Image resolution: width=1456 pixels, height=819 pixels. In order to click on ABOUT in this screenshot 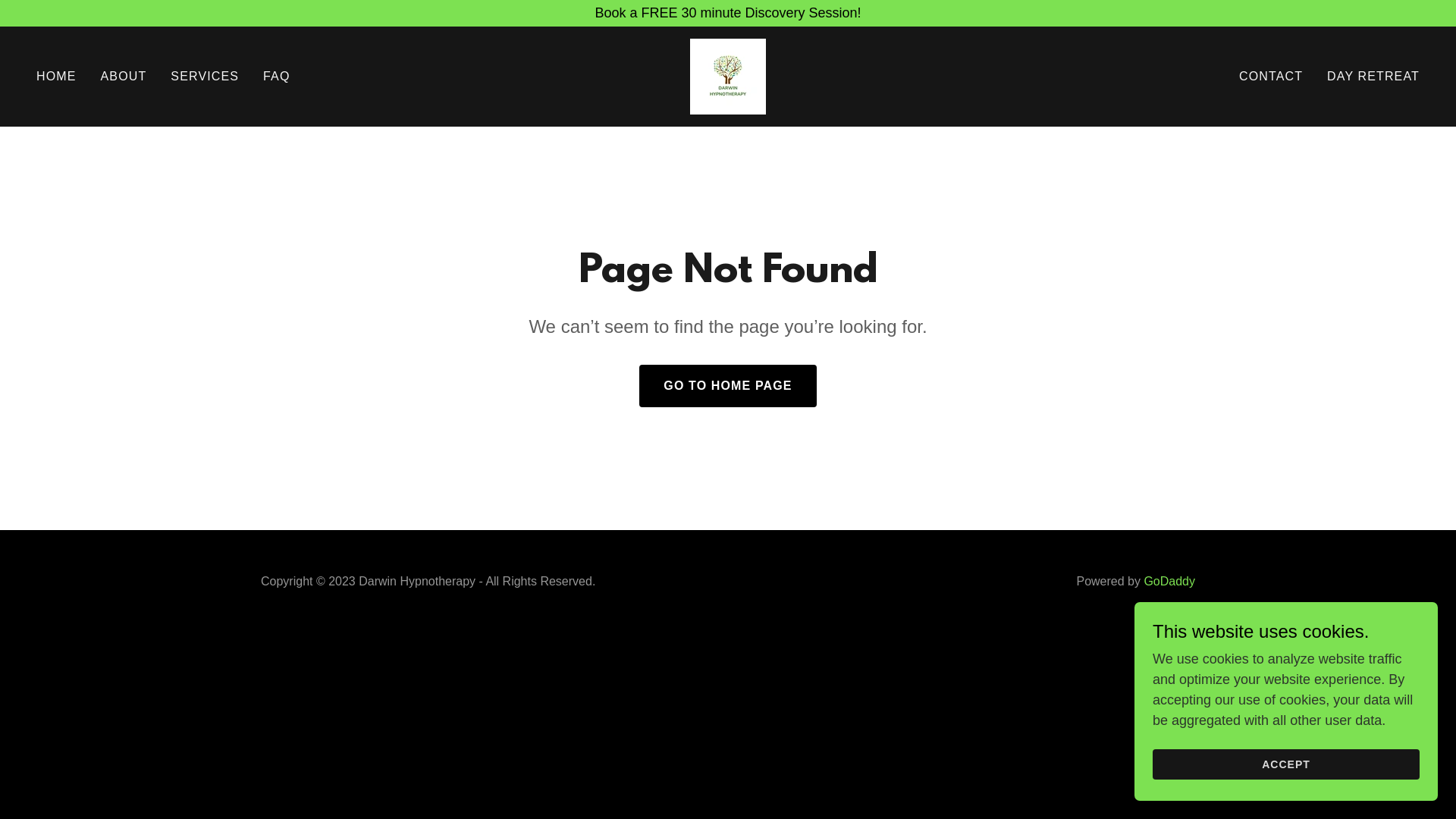, I will do `click(124, 77)`.